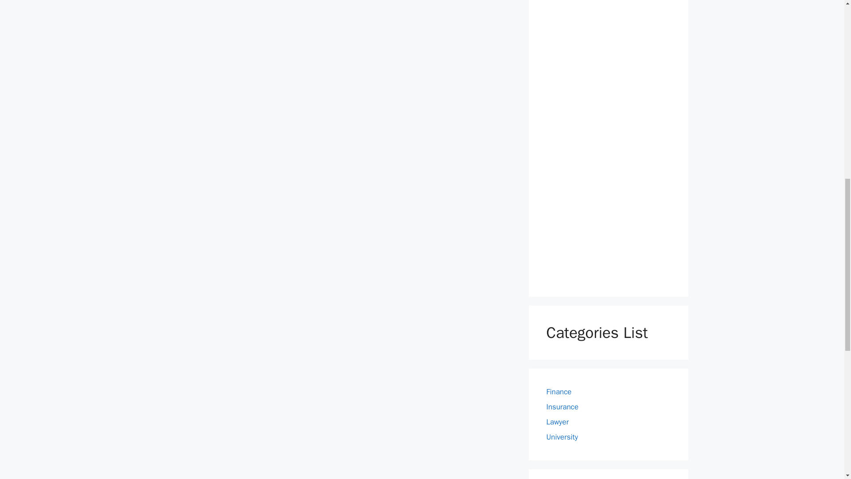 The height and width of the screenshot is (479, 851). What do you see at coordinates (562, 436) in the screenshot?
I see `University` at bounding box center [562, 436].